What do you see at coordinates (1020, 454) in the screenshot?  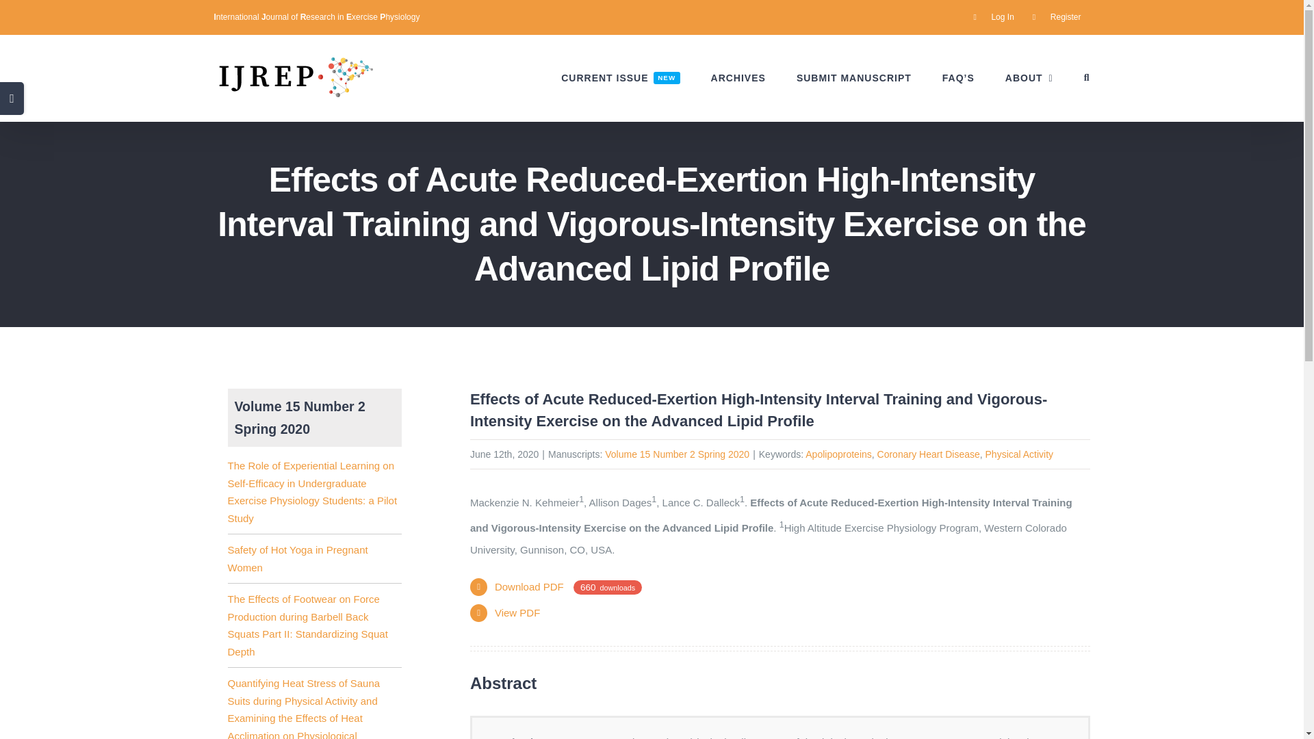 I see `Physical Activity` at bounding box center [1020, 454].